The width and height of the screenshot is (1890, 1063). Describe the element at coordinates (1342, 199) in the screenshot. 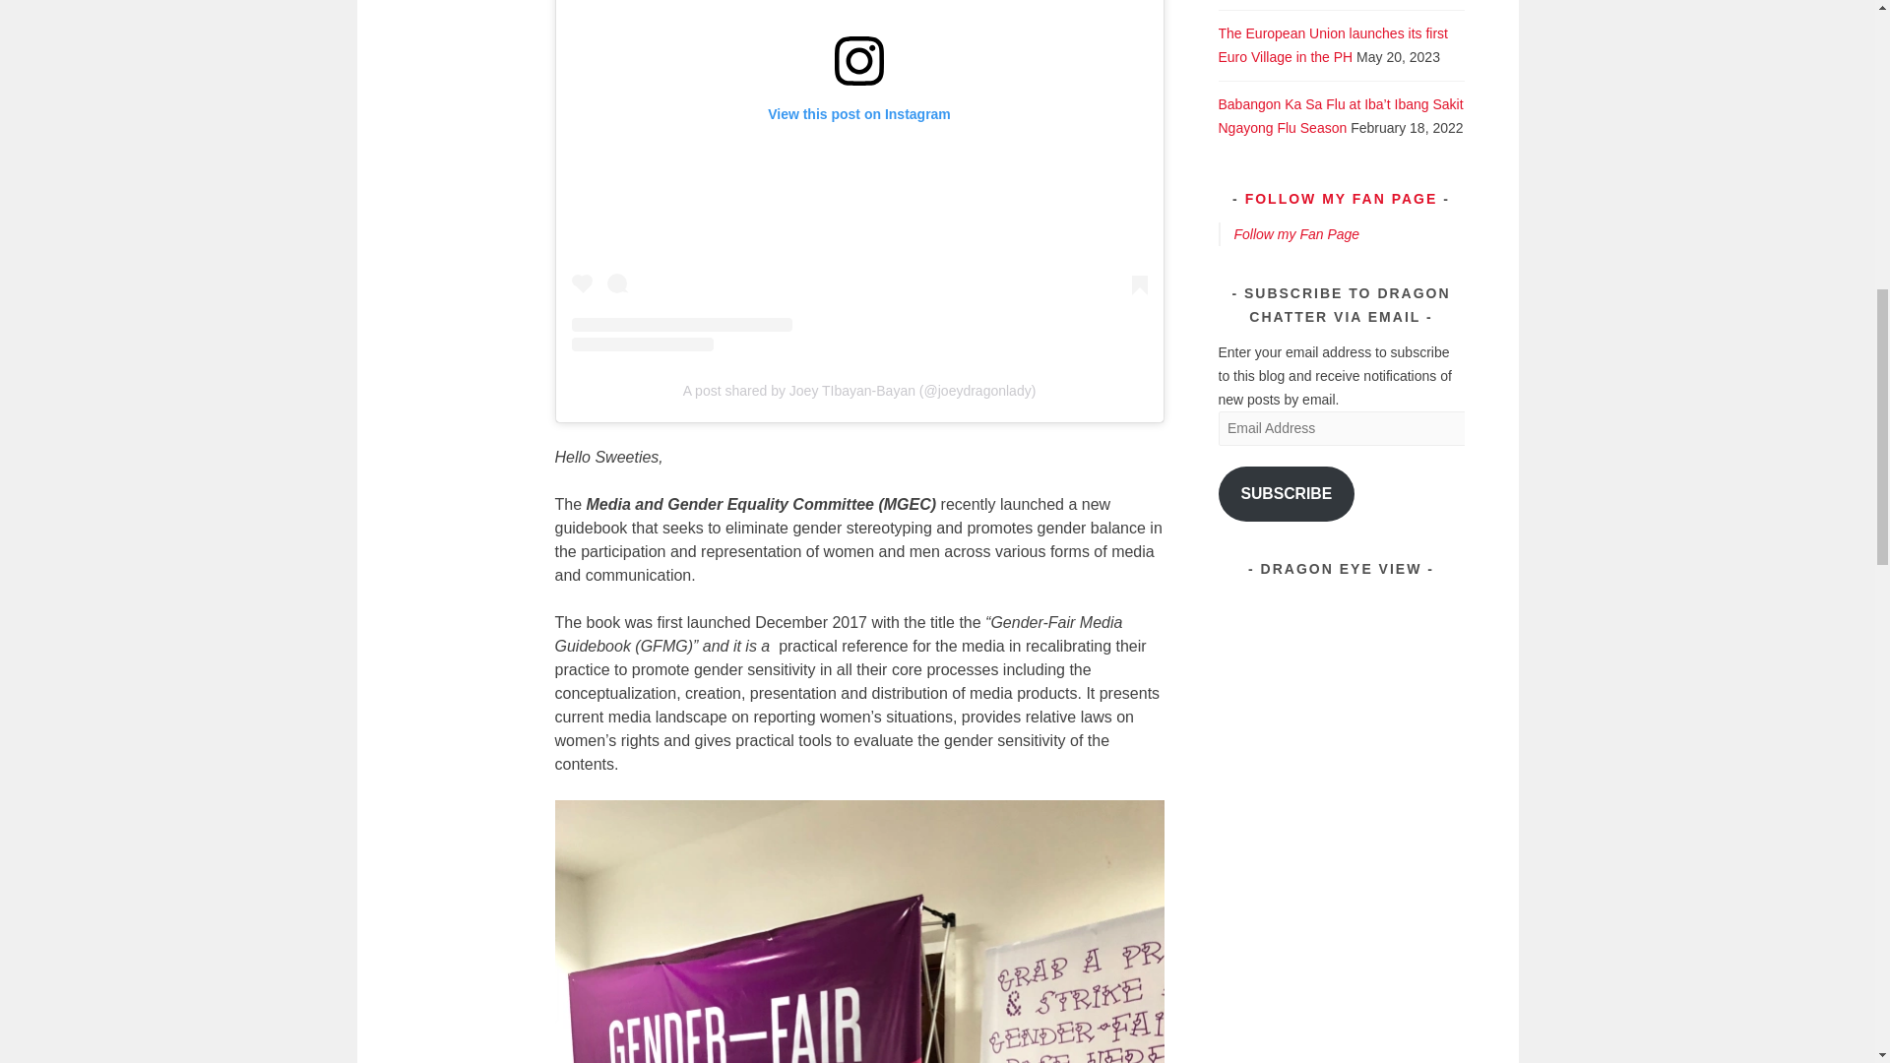

I see `FOLLOW MY FAN PAGE` at that location.